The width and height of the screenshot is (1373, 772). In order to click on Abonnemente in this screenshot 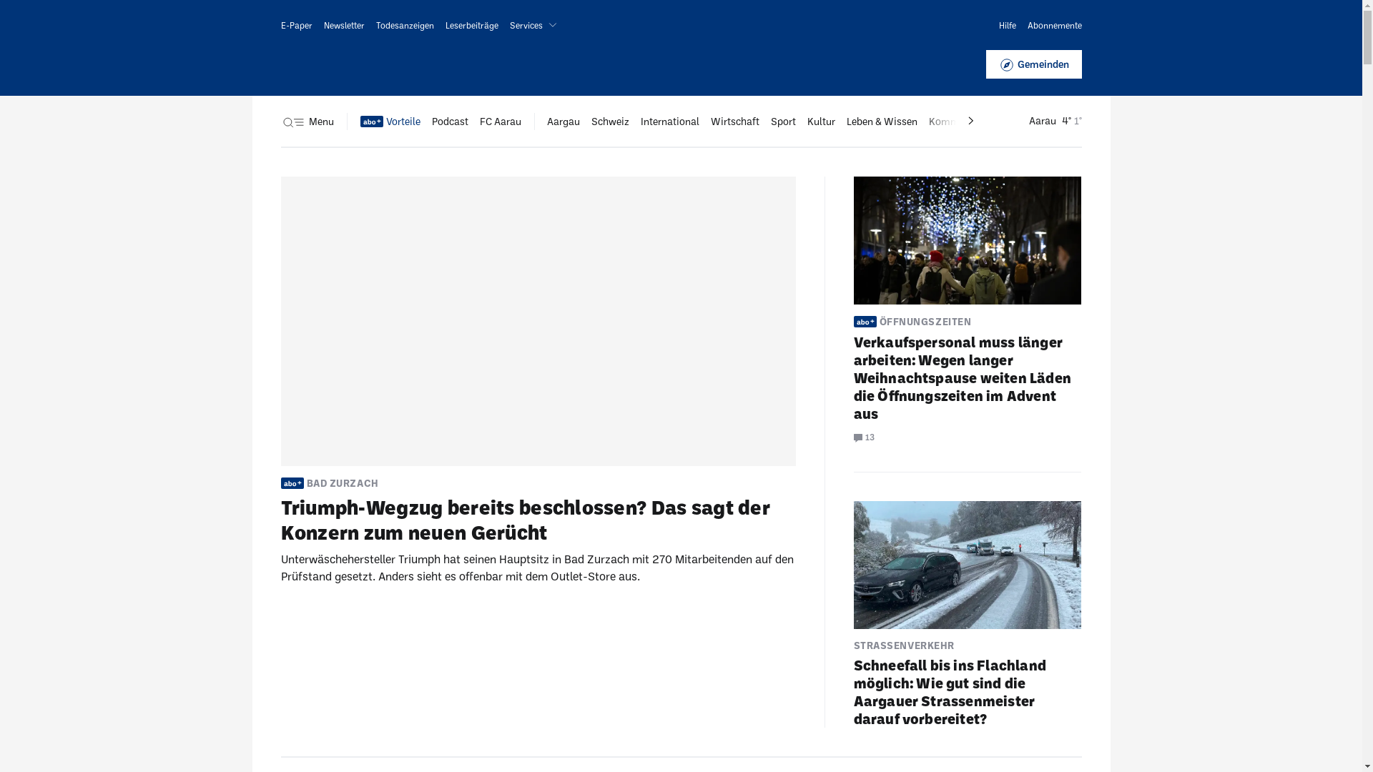, I will do `click(1054, 25)`.